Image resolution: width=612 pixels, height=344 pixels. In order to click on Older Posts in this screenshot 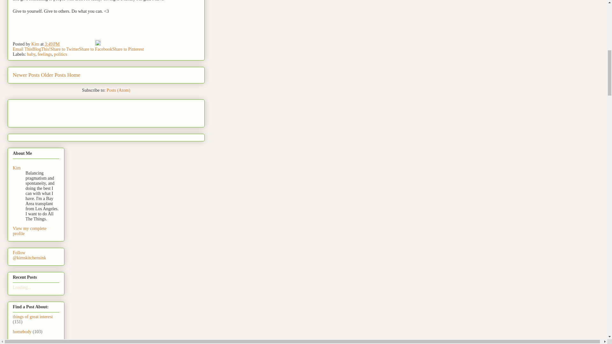, I will do `click(54, 75)`.